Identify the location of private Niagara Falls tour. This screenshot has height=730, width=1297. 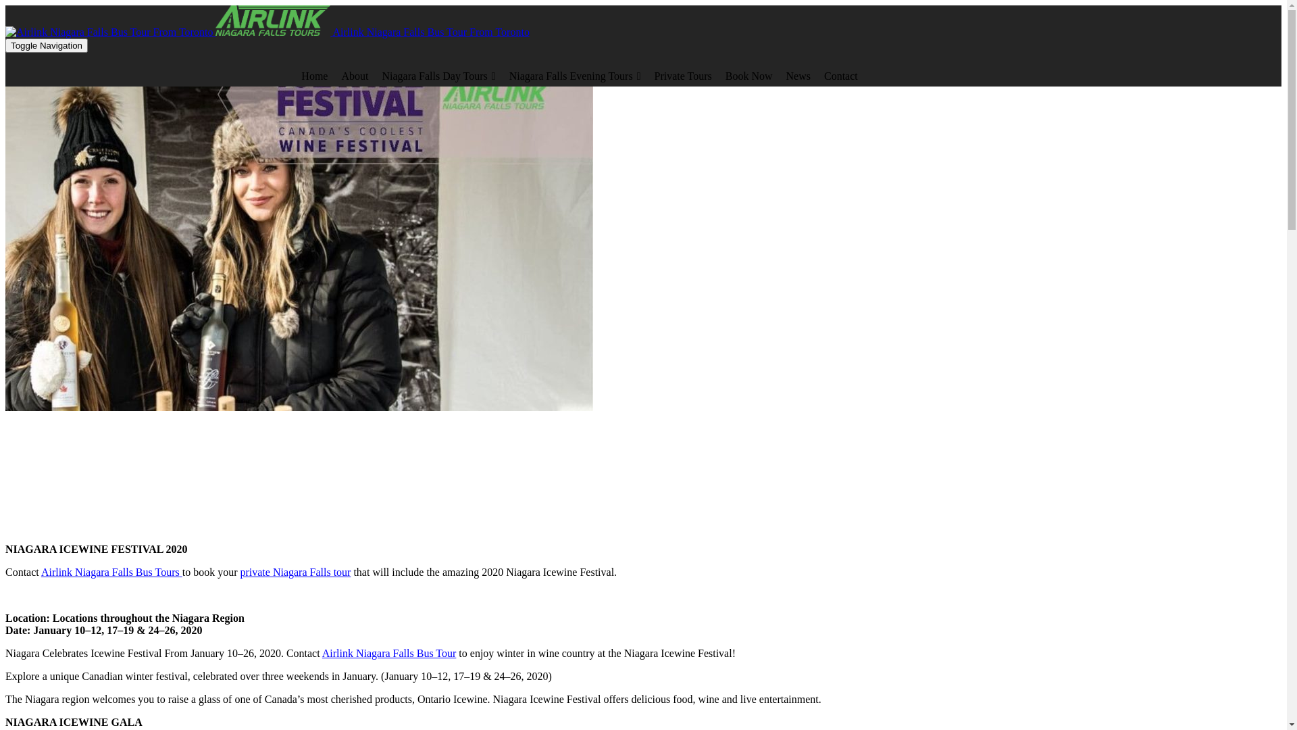
(295, 572).